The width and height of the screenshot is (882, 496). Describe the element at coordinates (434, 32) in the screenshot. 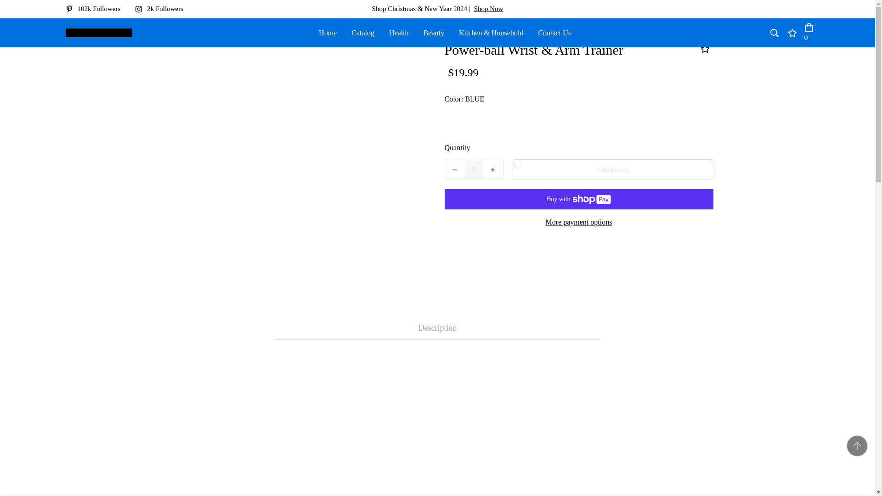

I see `Beauty` at that location.